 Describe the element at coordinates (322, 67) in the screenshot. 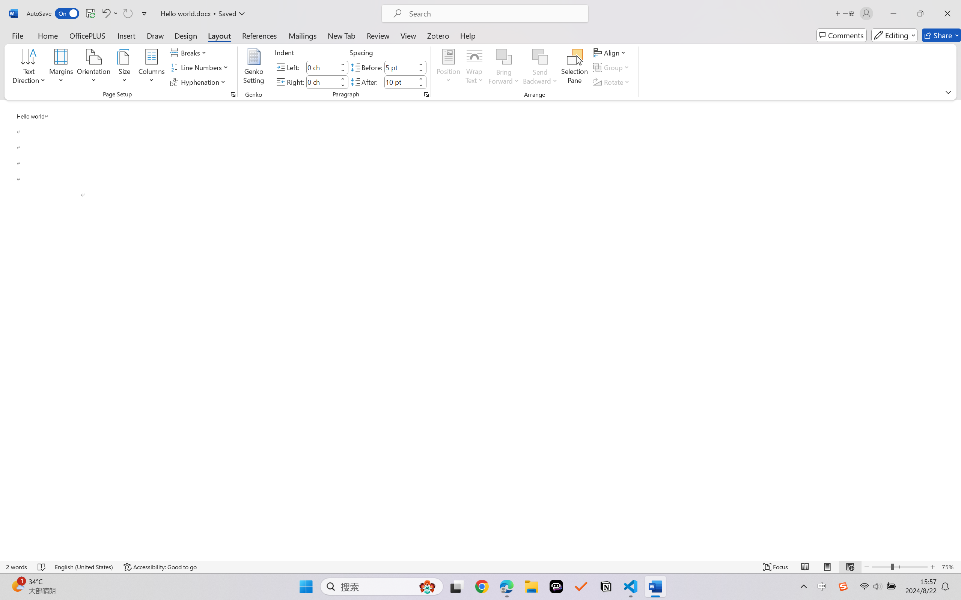

I see `Indent Left` at that location.